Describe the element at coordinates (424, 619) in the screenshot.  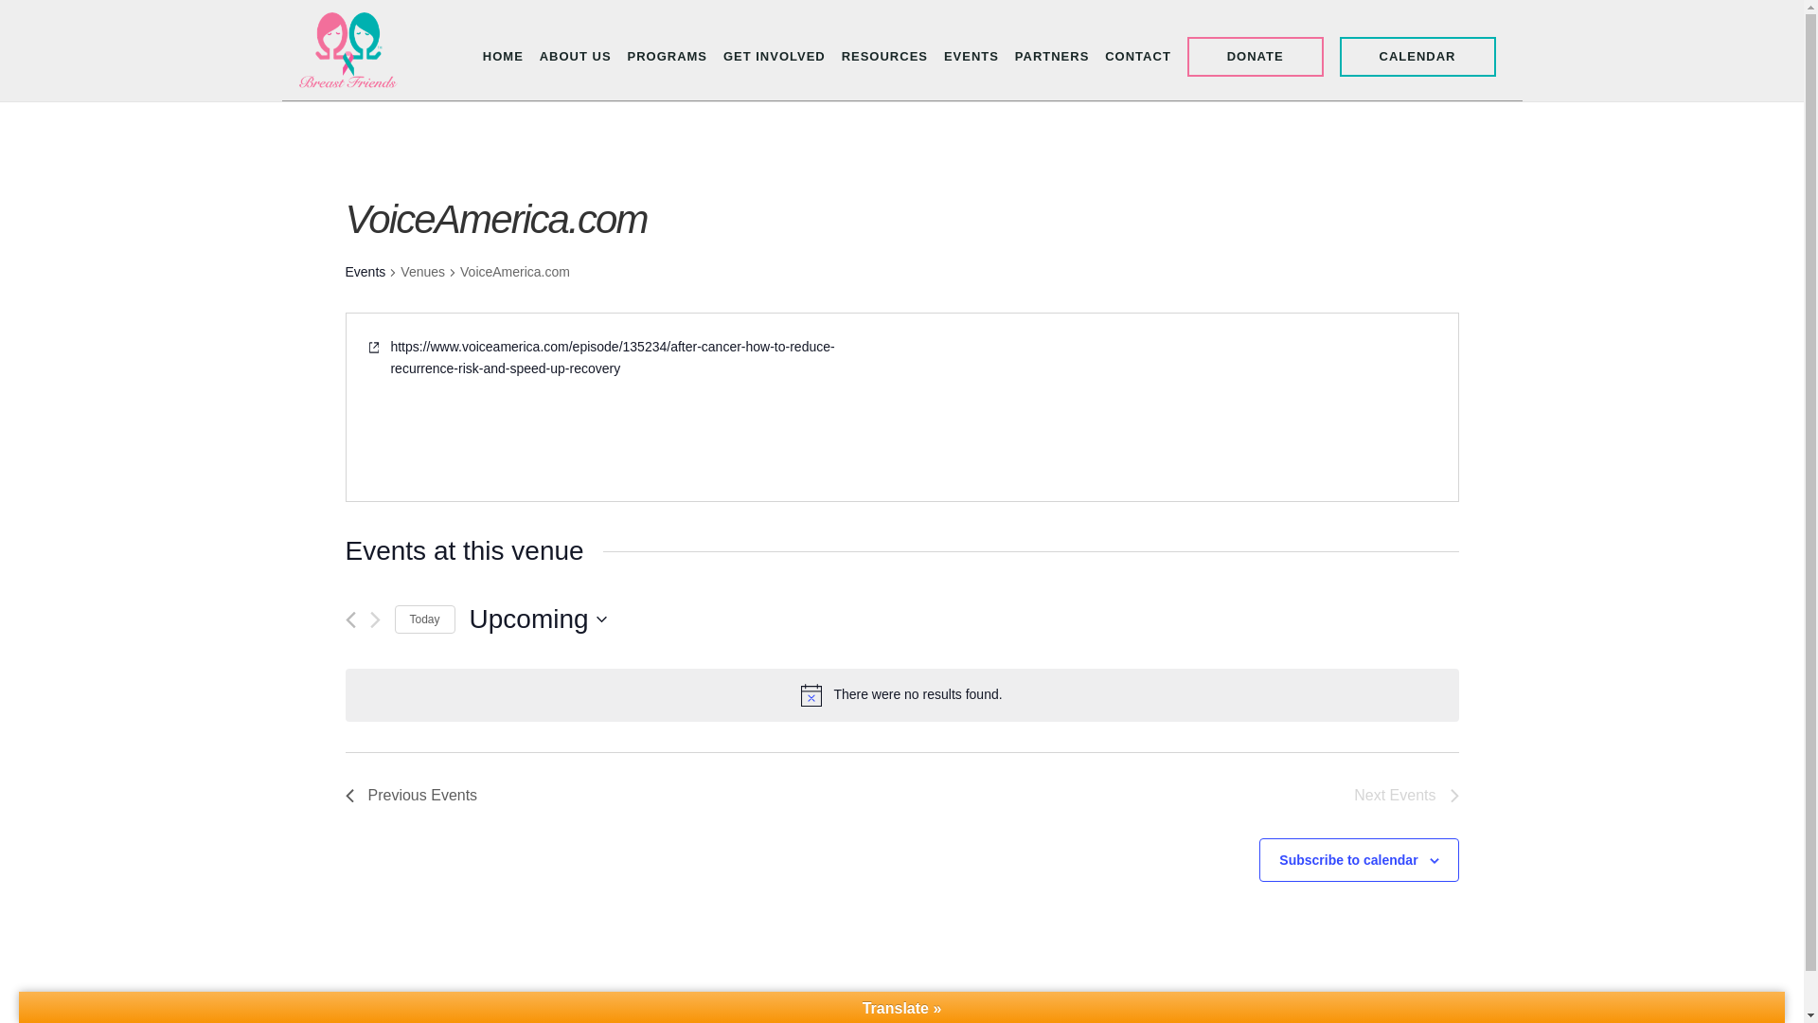
I see `Today` at that location.